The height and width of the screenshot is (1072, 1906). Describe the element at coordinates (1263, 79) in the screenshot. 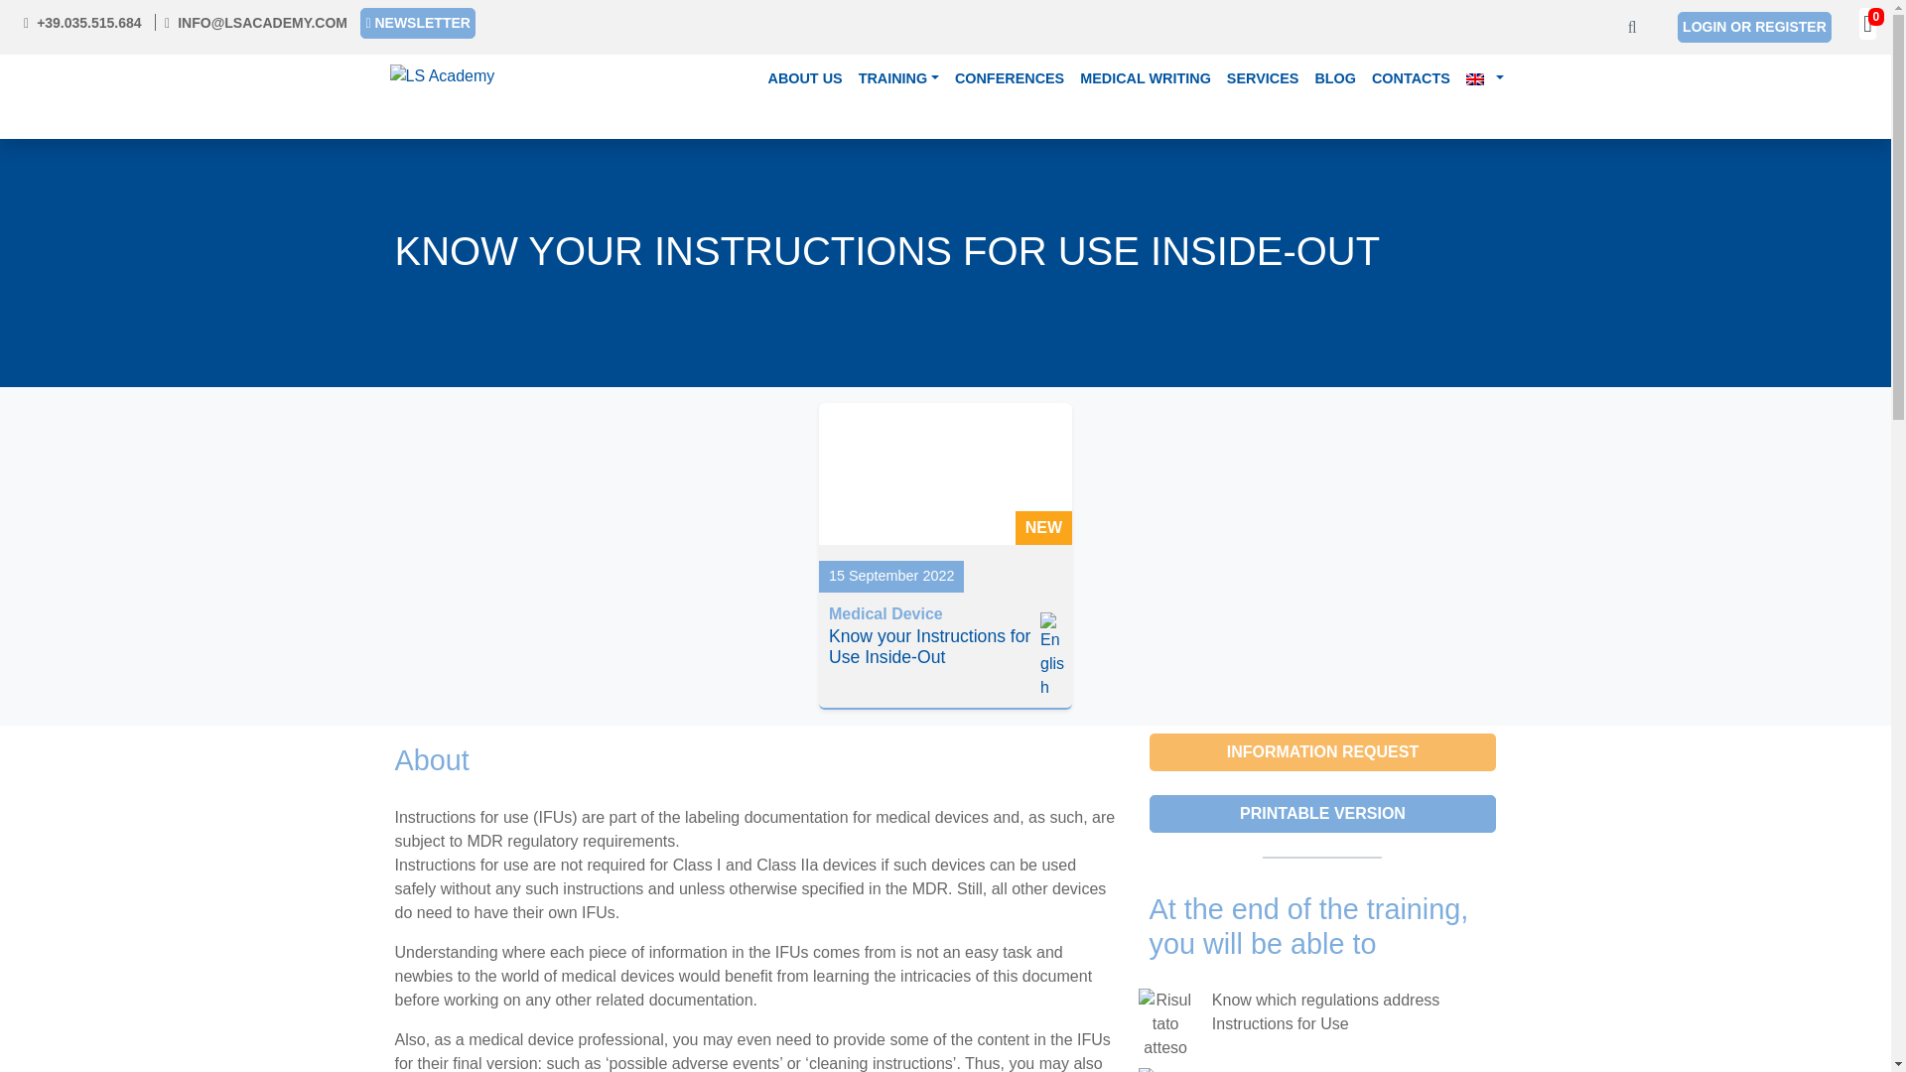

I see `SERVICES` at that location.